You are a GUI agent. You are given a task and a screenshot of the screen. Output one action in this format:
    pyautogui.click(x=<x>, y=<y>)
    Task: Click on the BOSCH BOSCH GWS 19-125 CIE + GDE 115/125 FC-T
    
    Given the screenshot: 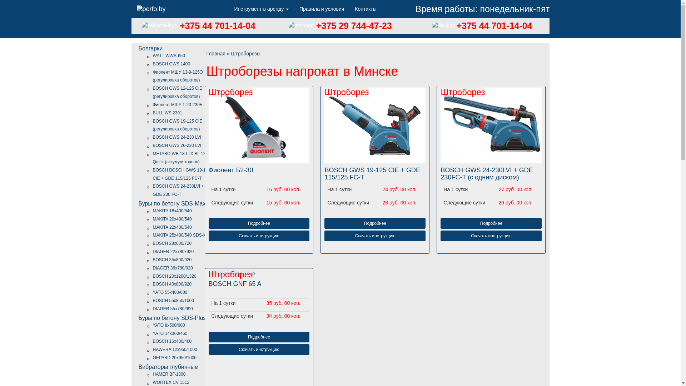 What is the action you would take?
    pyautogui.click(x=182, y=174)
    